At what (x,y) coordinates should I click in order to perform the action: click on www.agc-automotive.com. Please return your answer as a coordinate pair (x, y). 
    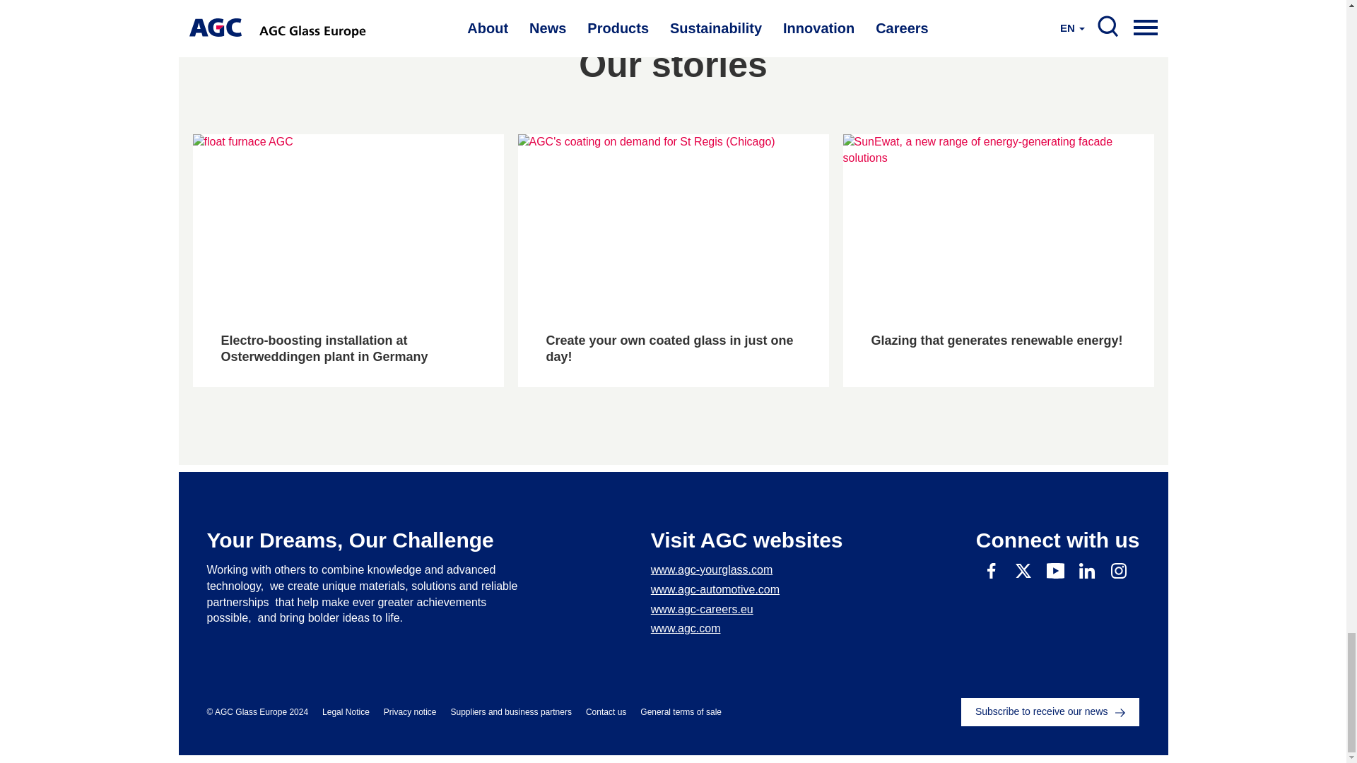
    Looking at the image, I should click on (746, 590).